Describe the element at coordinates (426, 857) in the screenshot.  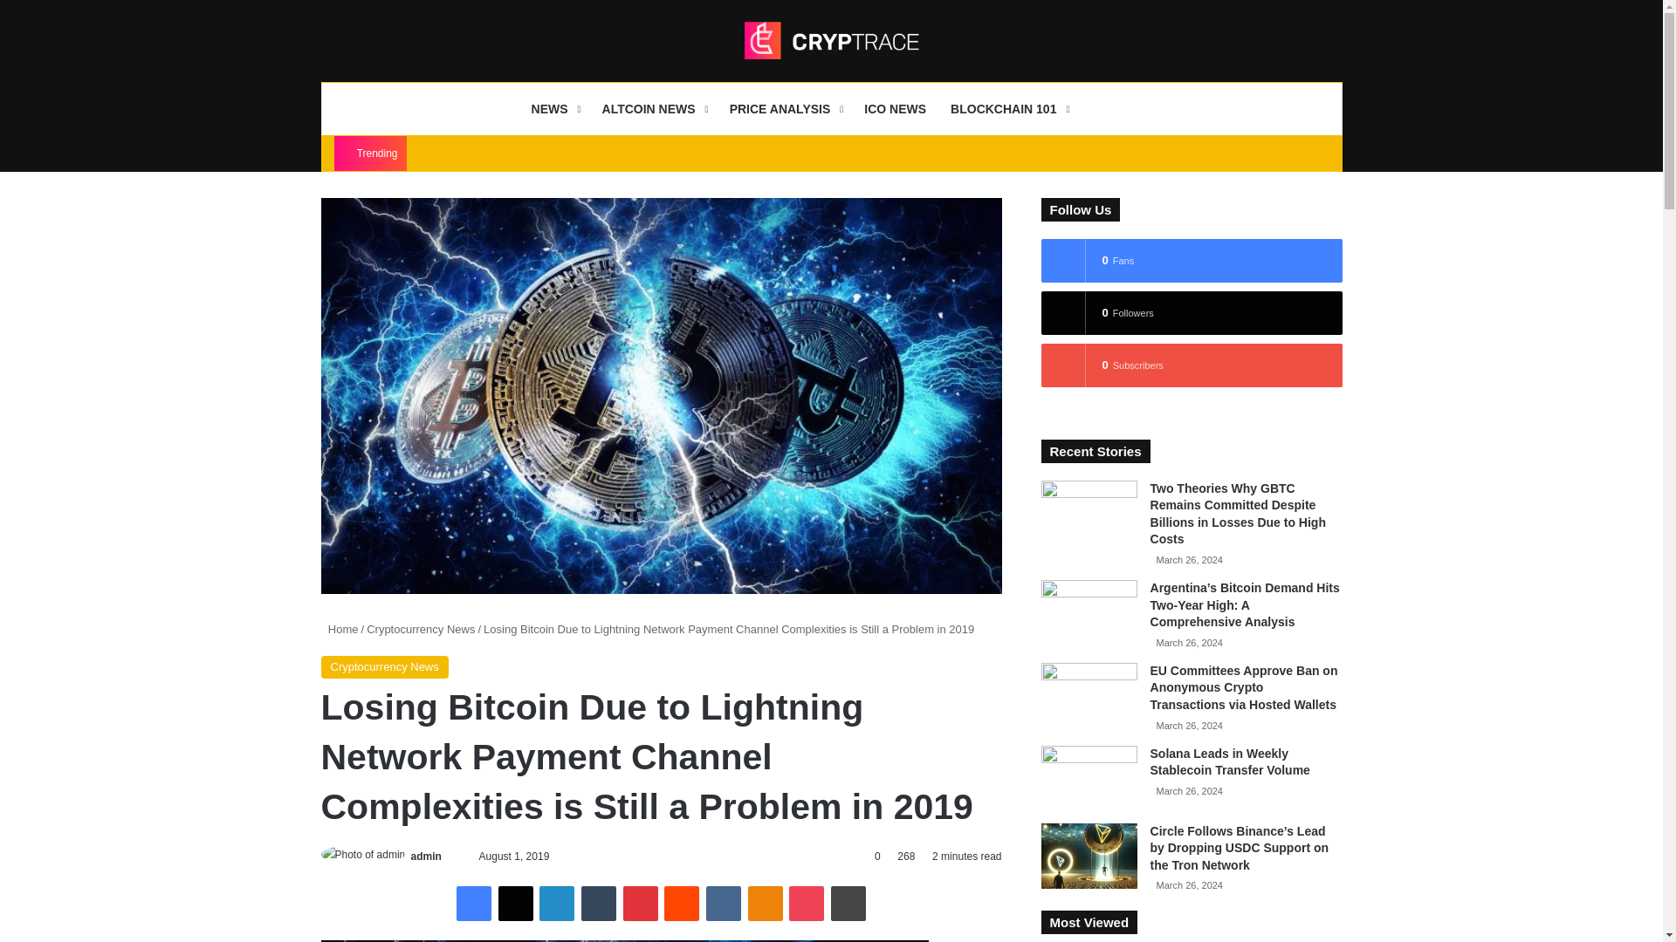
I see `admin` at that location.